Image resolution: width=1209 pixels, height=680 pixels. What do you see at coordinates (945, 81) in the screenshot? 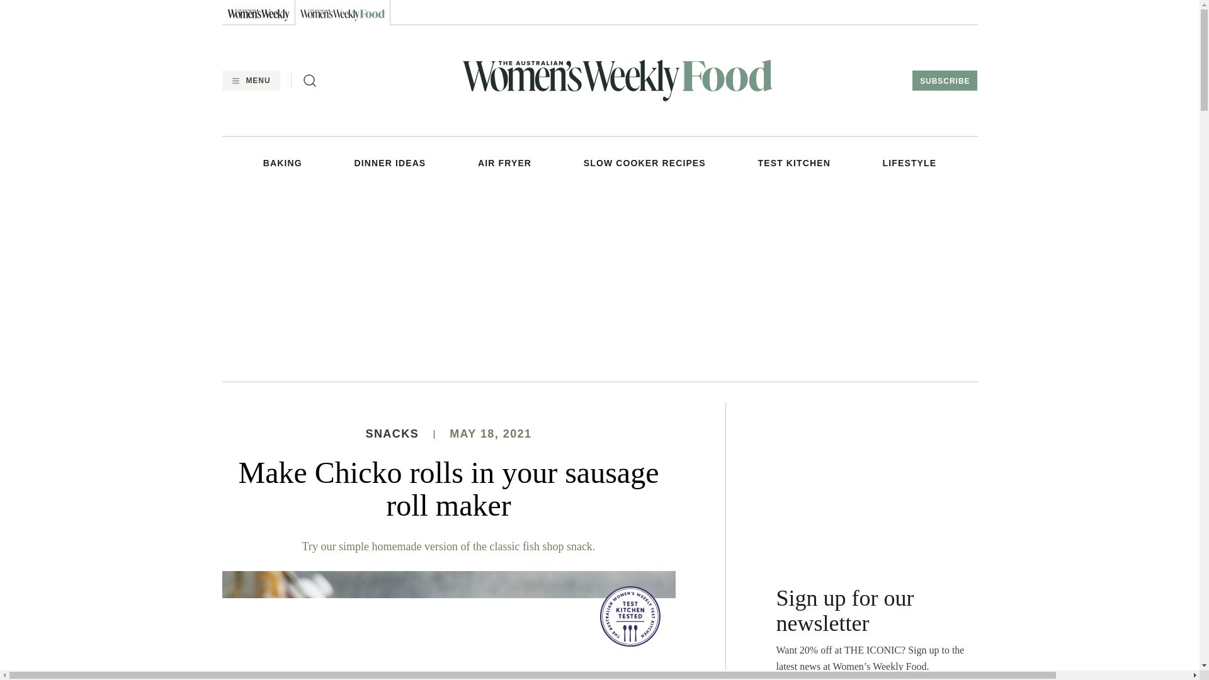
I see `SUBSCRIBE` at bounding box center [945, 81].